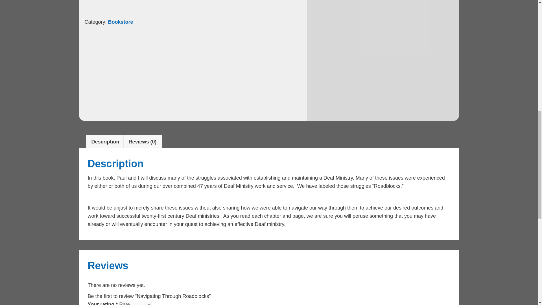 This screenshot has height=305, width=542. What do you see at coordinates (92, 1) in the screenshot?
I see `1` at bounding box center [92, 1].